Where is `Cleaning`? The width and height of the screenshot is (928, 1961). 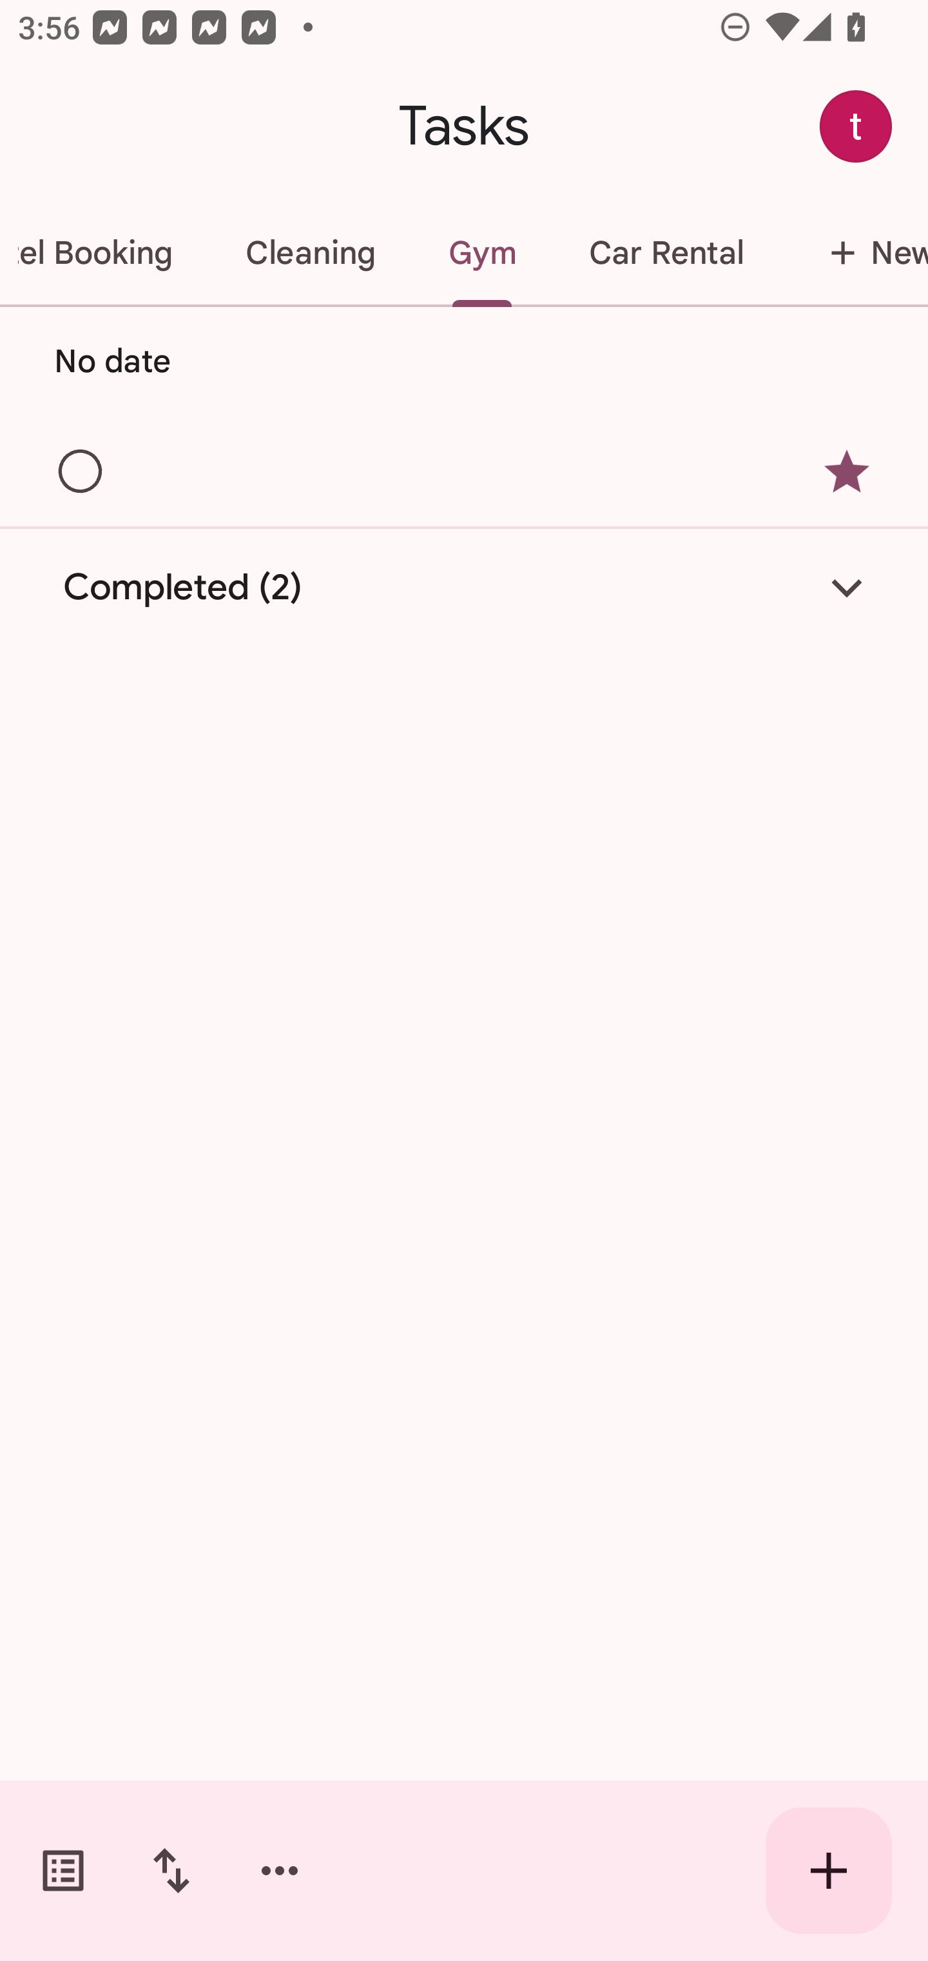
Cleaning is located at coordinates (311, 253).